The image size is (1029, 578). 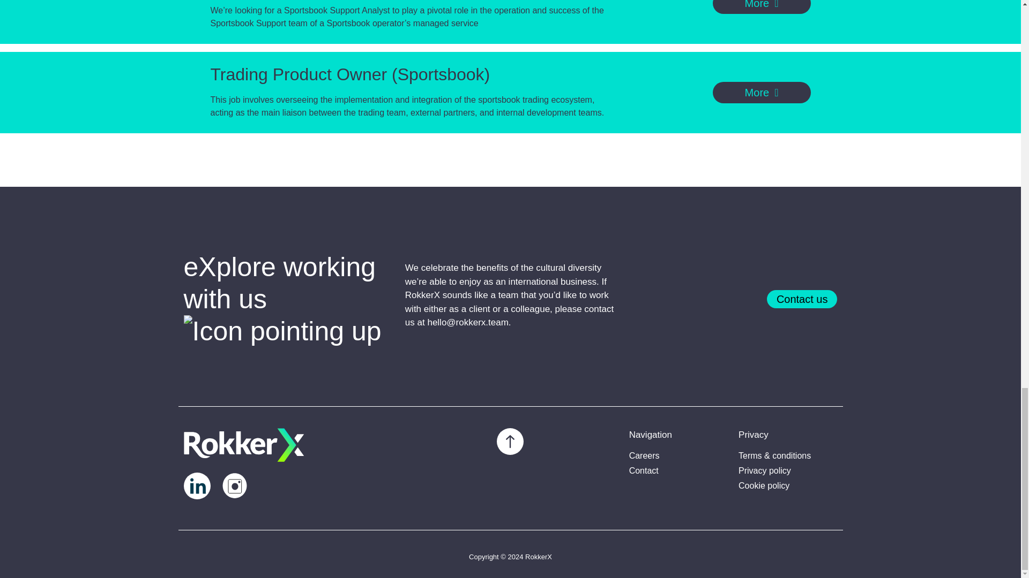 What do you see at coordinates (762, 93) in the screenshot?
I see `More` at bounding box center [762, 93].